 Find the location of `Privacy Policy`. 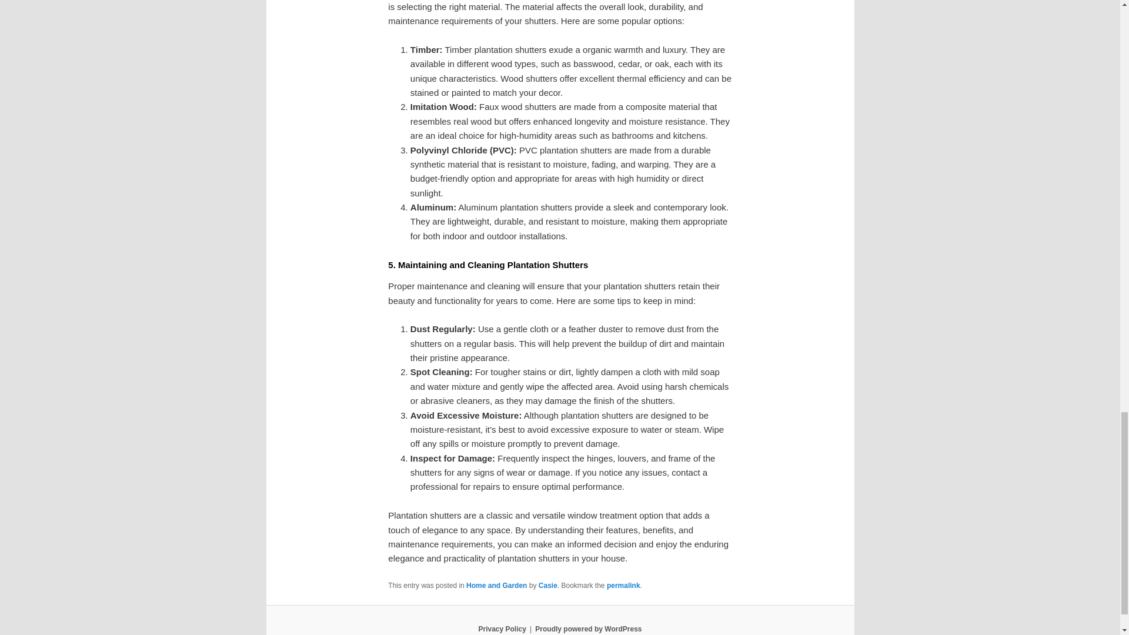

Privacy Policy is located at coordinates (502, 629).